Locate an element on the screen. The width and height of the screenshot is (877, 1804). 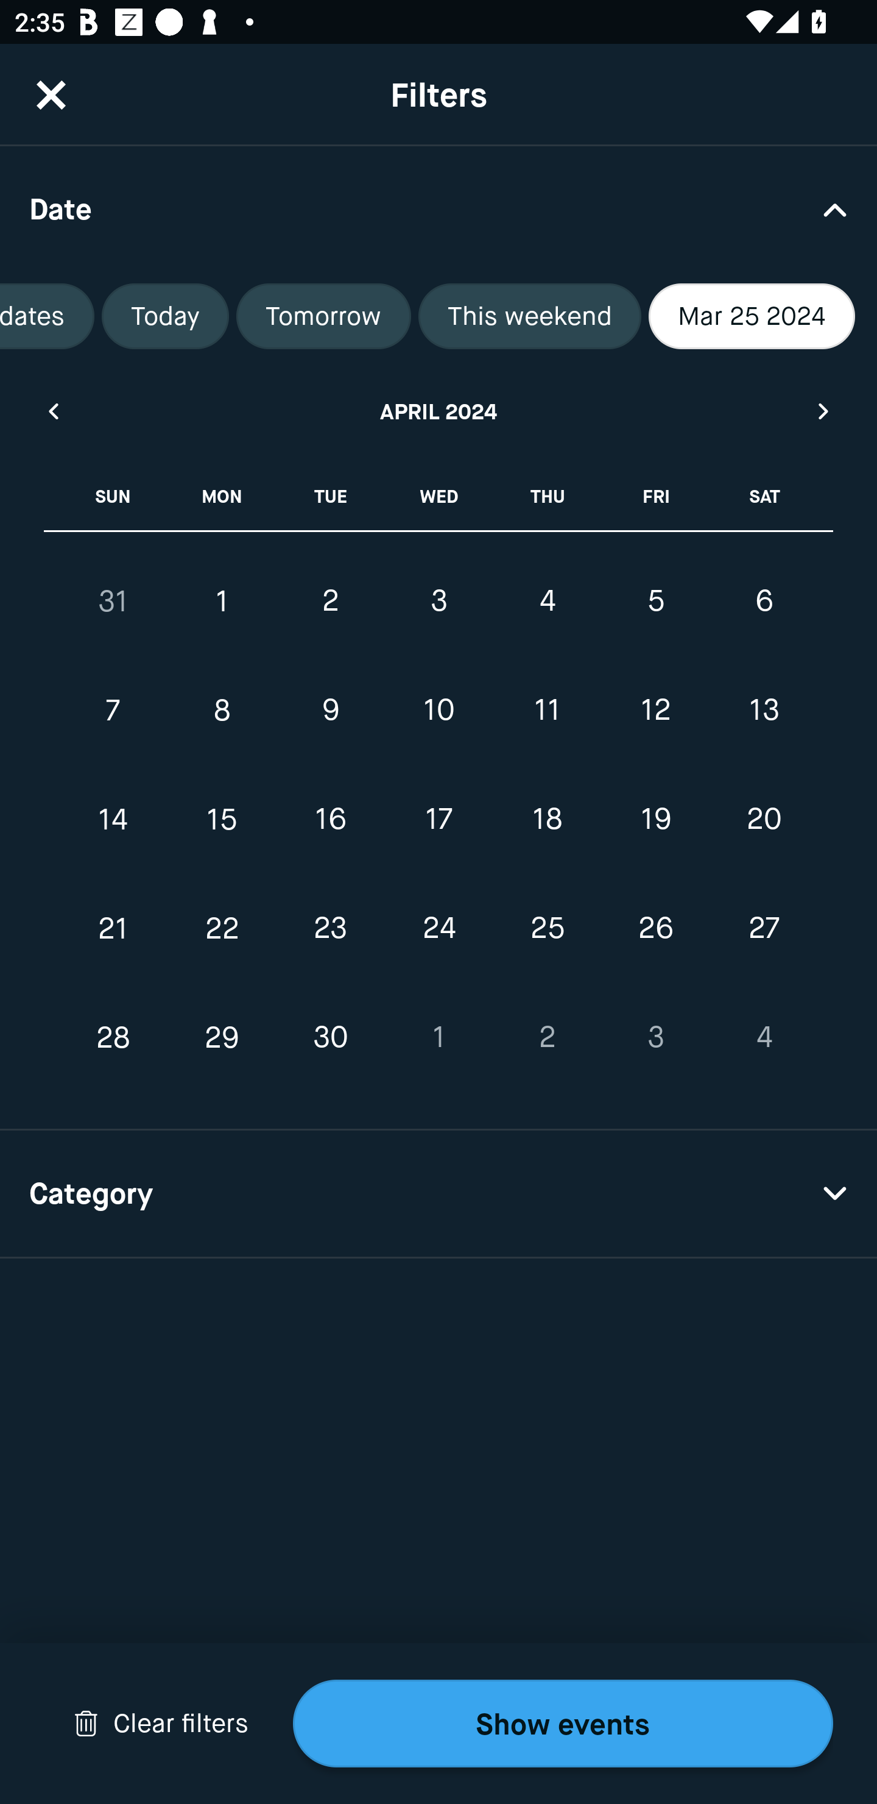
Date Drop Down Arrow is located at coordinates (438, 208).